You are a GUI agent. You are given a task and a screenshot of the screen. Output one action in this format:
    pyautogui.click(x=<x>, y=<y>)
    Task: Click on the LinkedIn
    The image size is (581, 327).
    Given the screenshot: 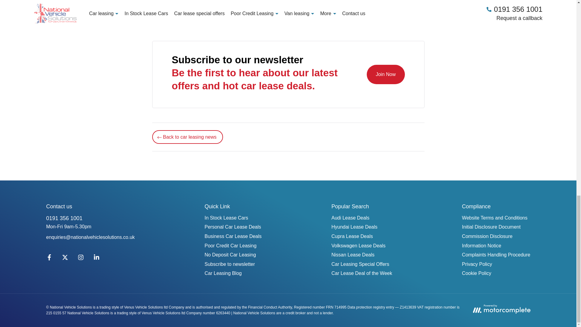 What is the action you would take?
    pyautogui.click(x=96, y=259)
    